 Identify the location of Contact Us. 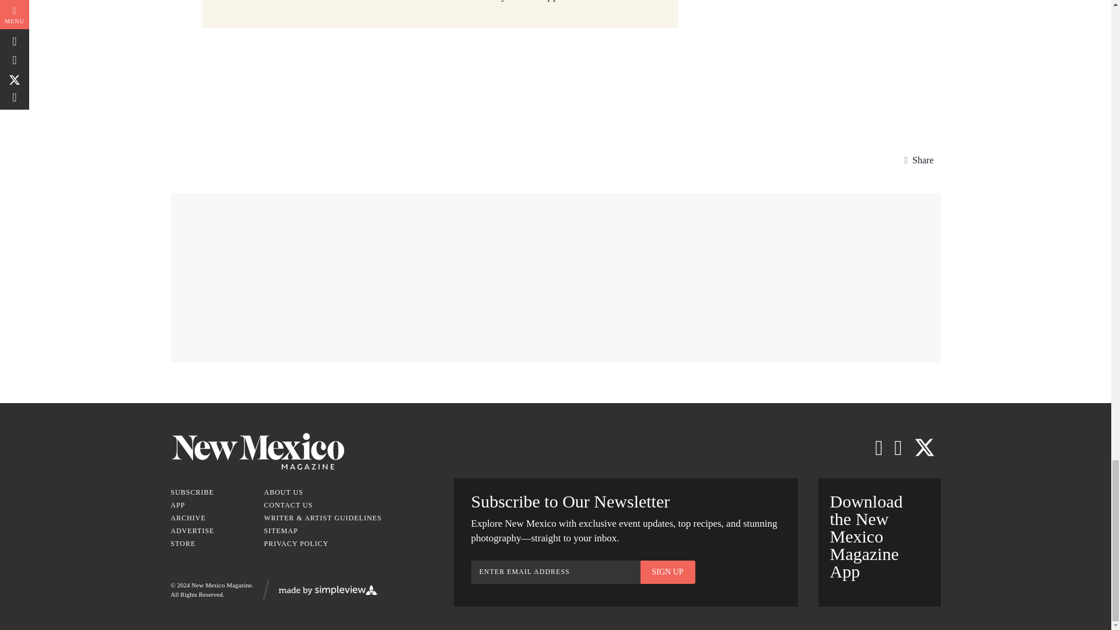
(288, 505).